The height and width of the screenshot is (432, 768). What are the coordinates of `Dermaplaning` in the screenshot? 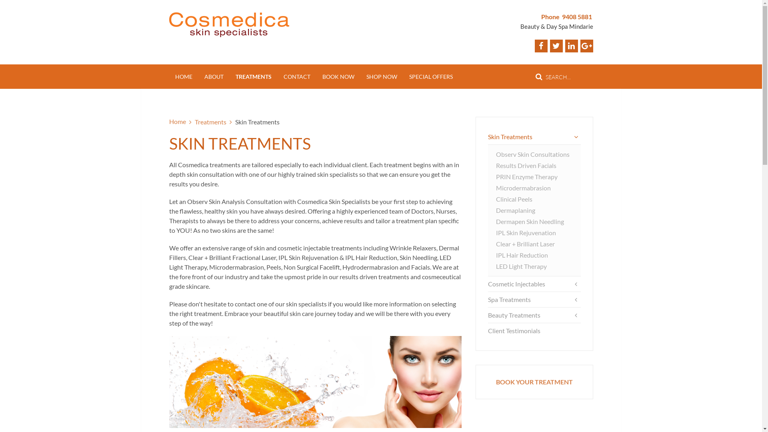 It's located at (534, 210).